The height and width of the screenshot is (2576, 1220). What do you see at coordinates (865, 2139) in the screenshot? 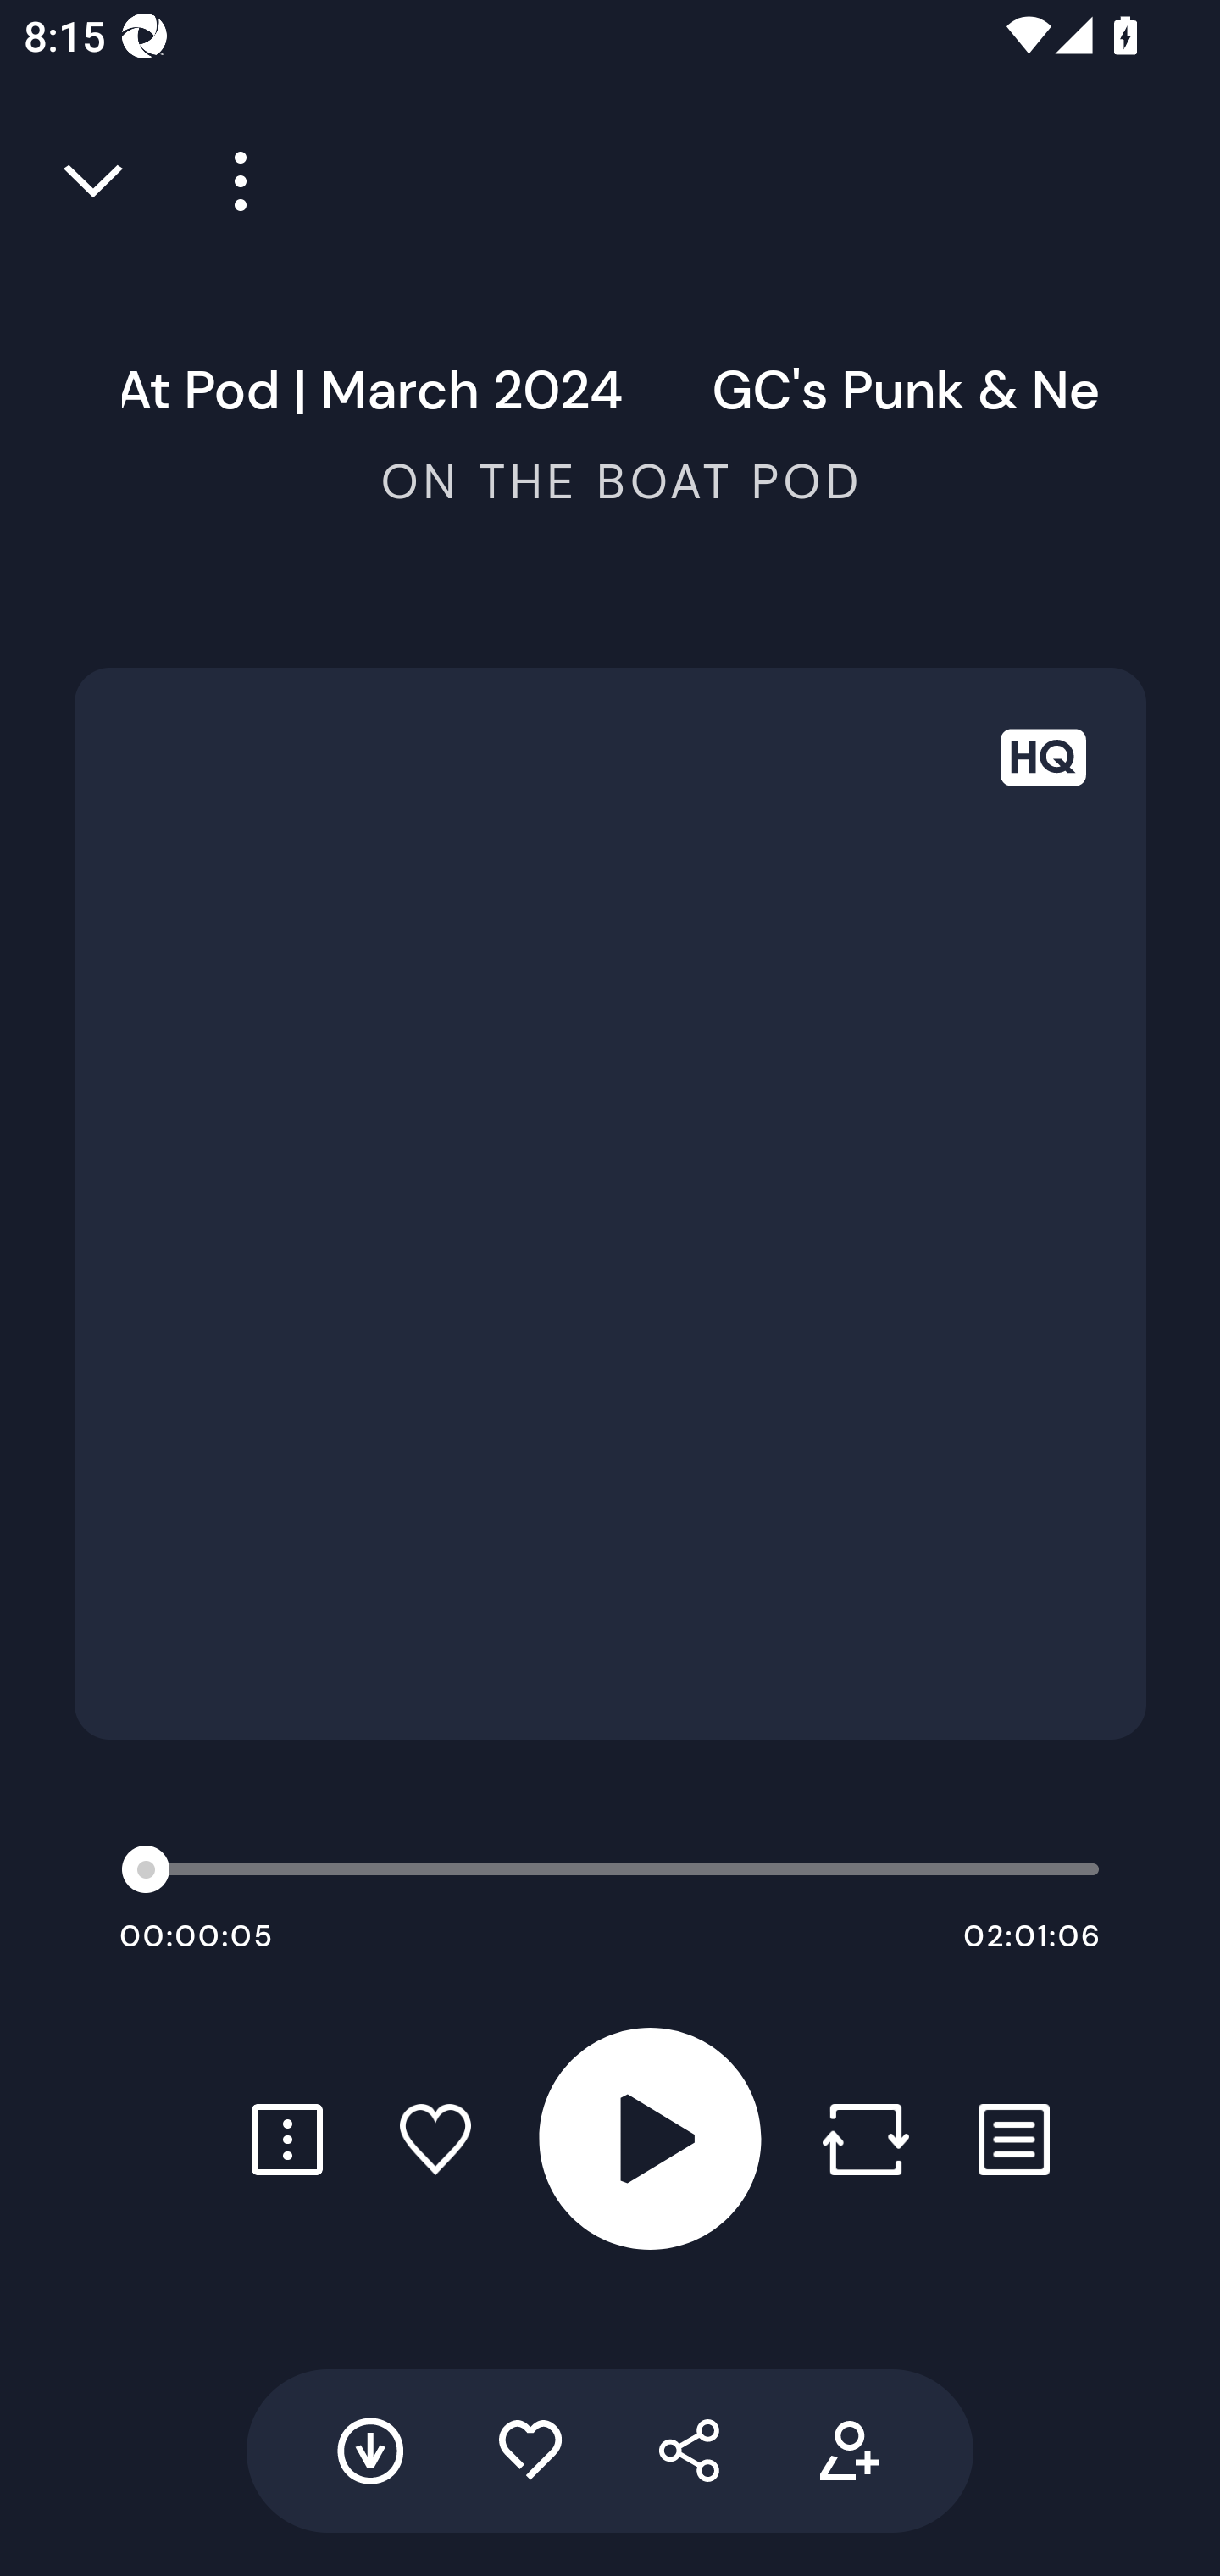
I see `Repost button` at bounding box center [865, 2139].